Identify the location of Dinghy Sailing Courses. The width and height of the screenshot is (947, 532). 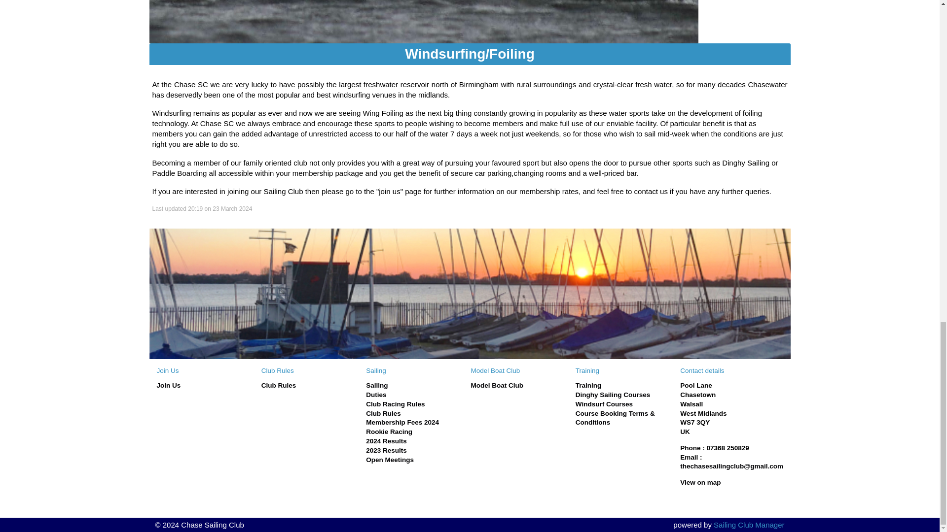
(613, 394).